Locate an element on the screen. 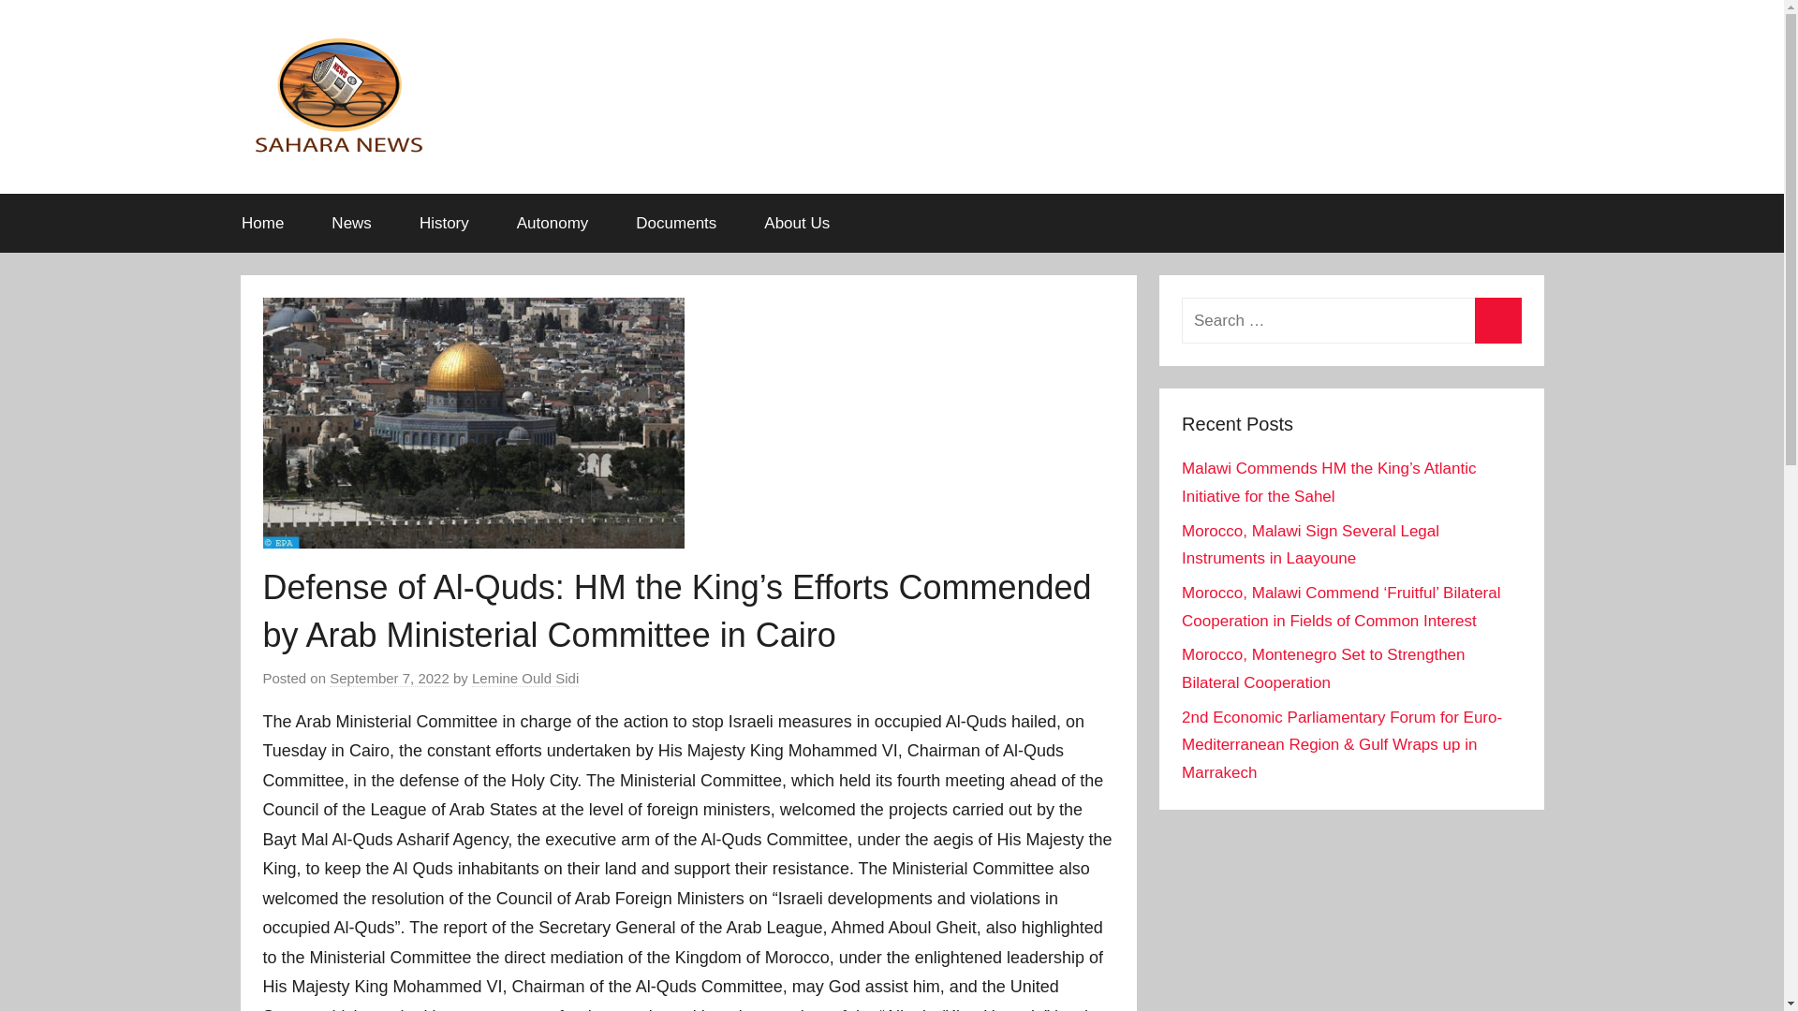  History is located at coordinates (444, 223).